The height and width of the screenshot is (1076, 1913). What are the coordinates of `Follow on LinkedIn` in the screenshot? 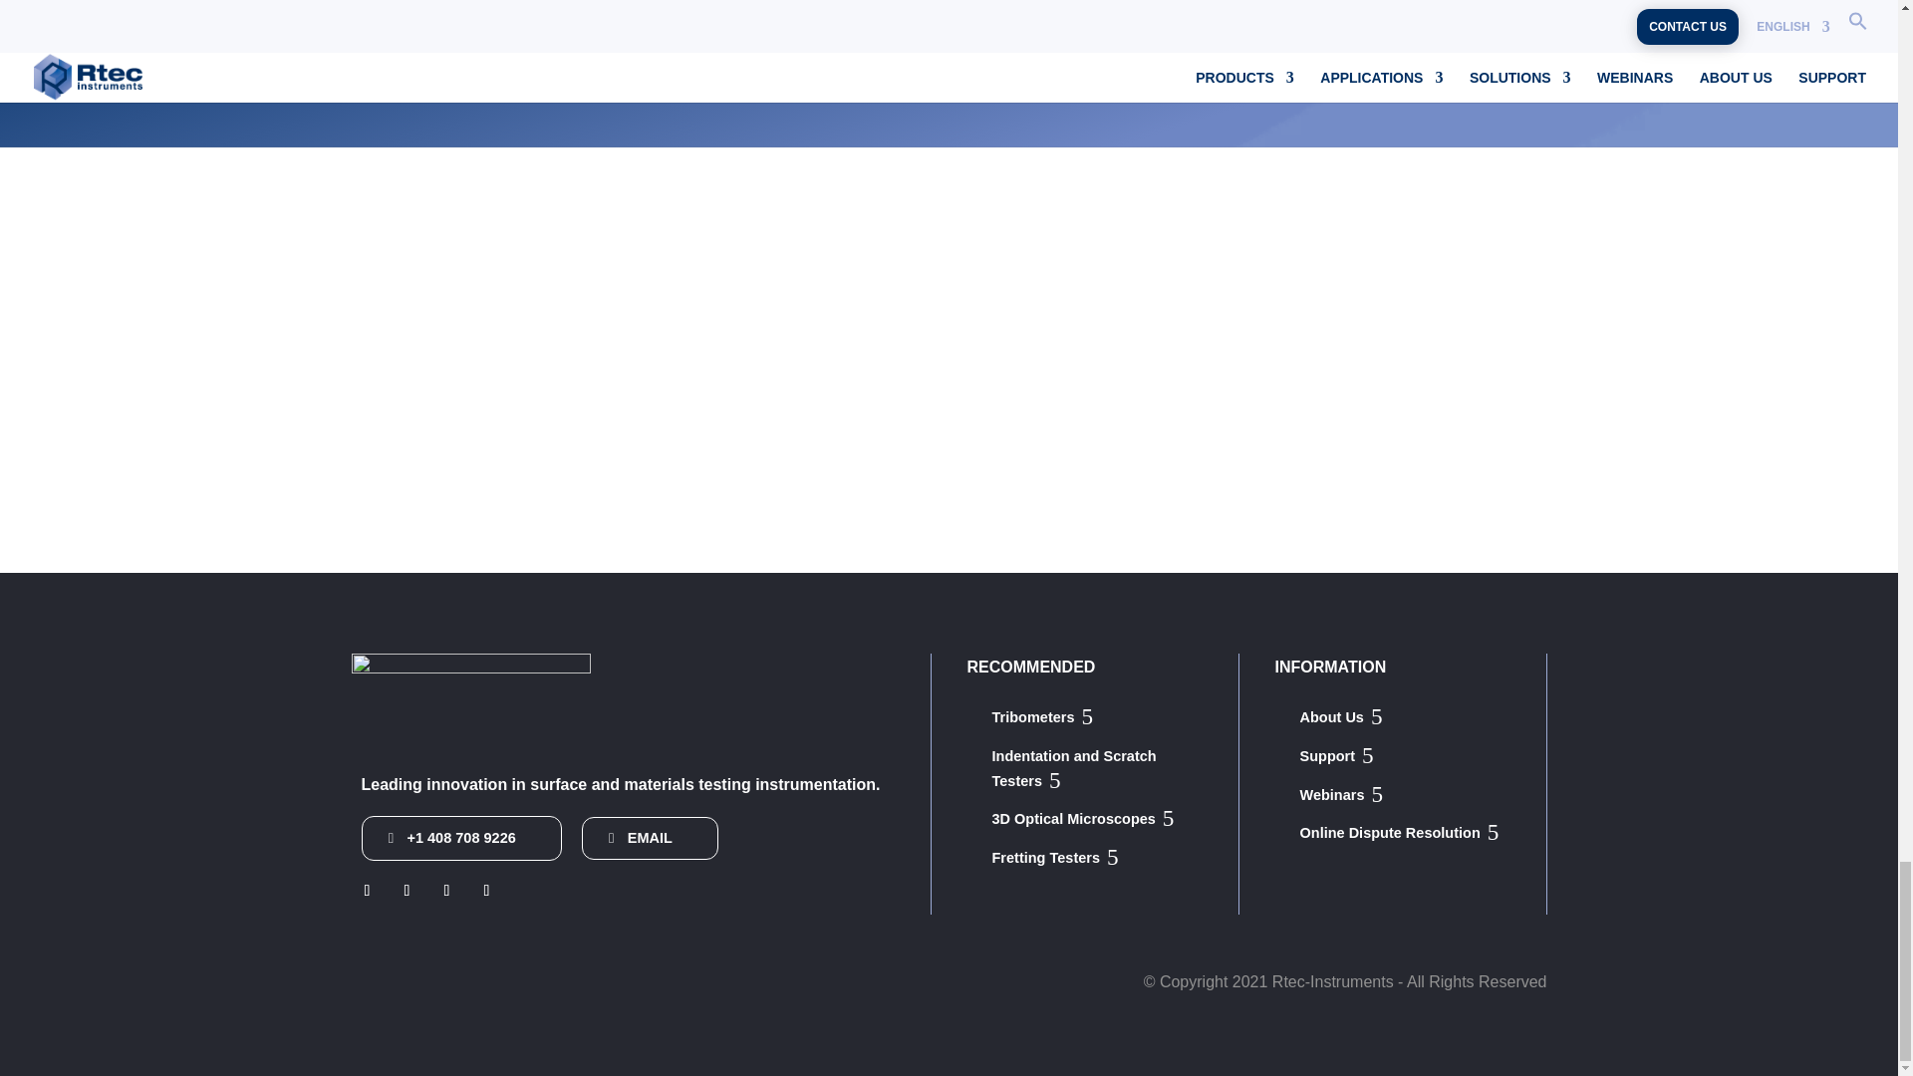 It's located at (367, 891).